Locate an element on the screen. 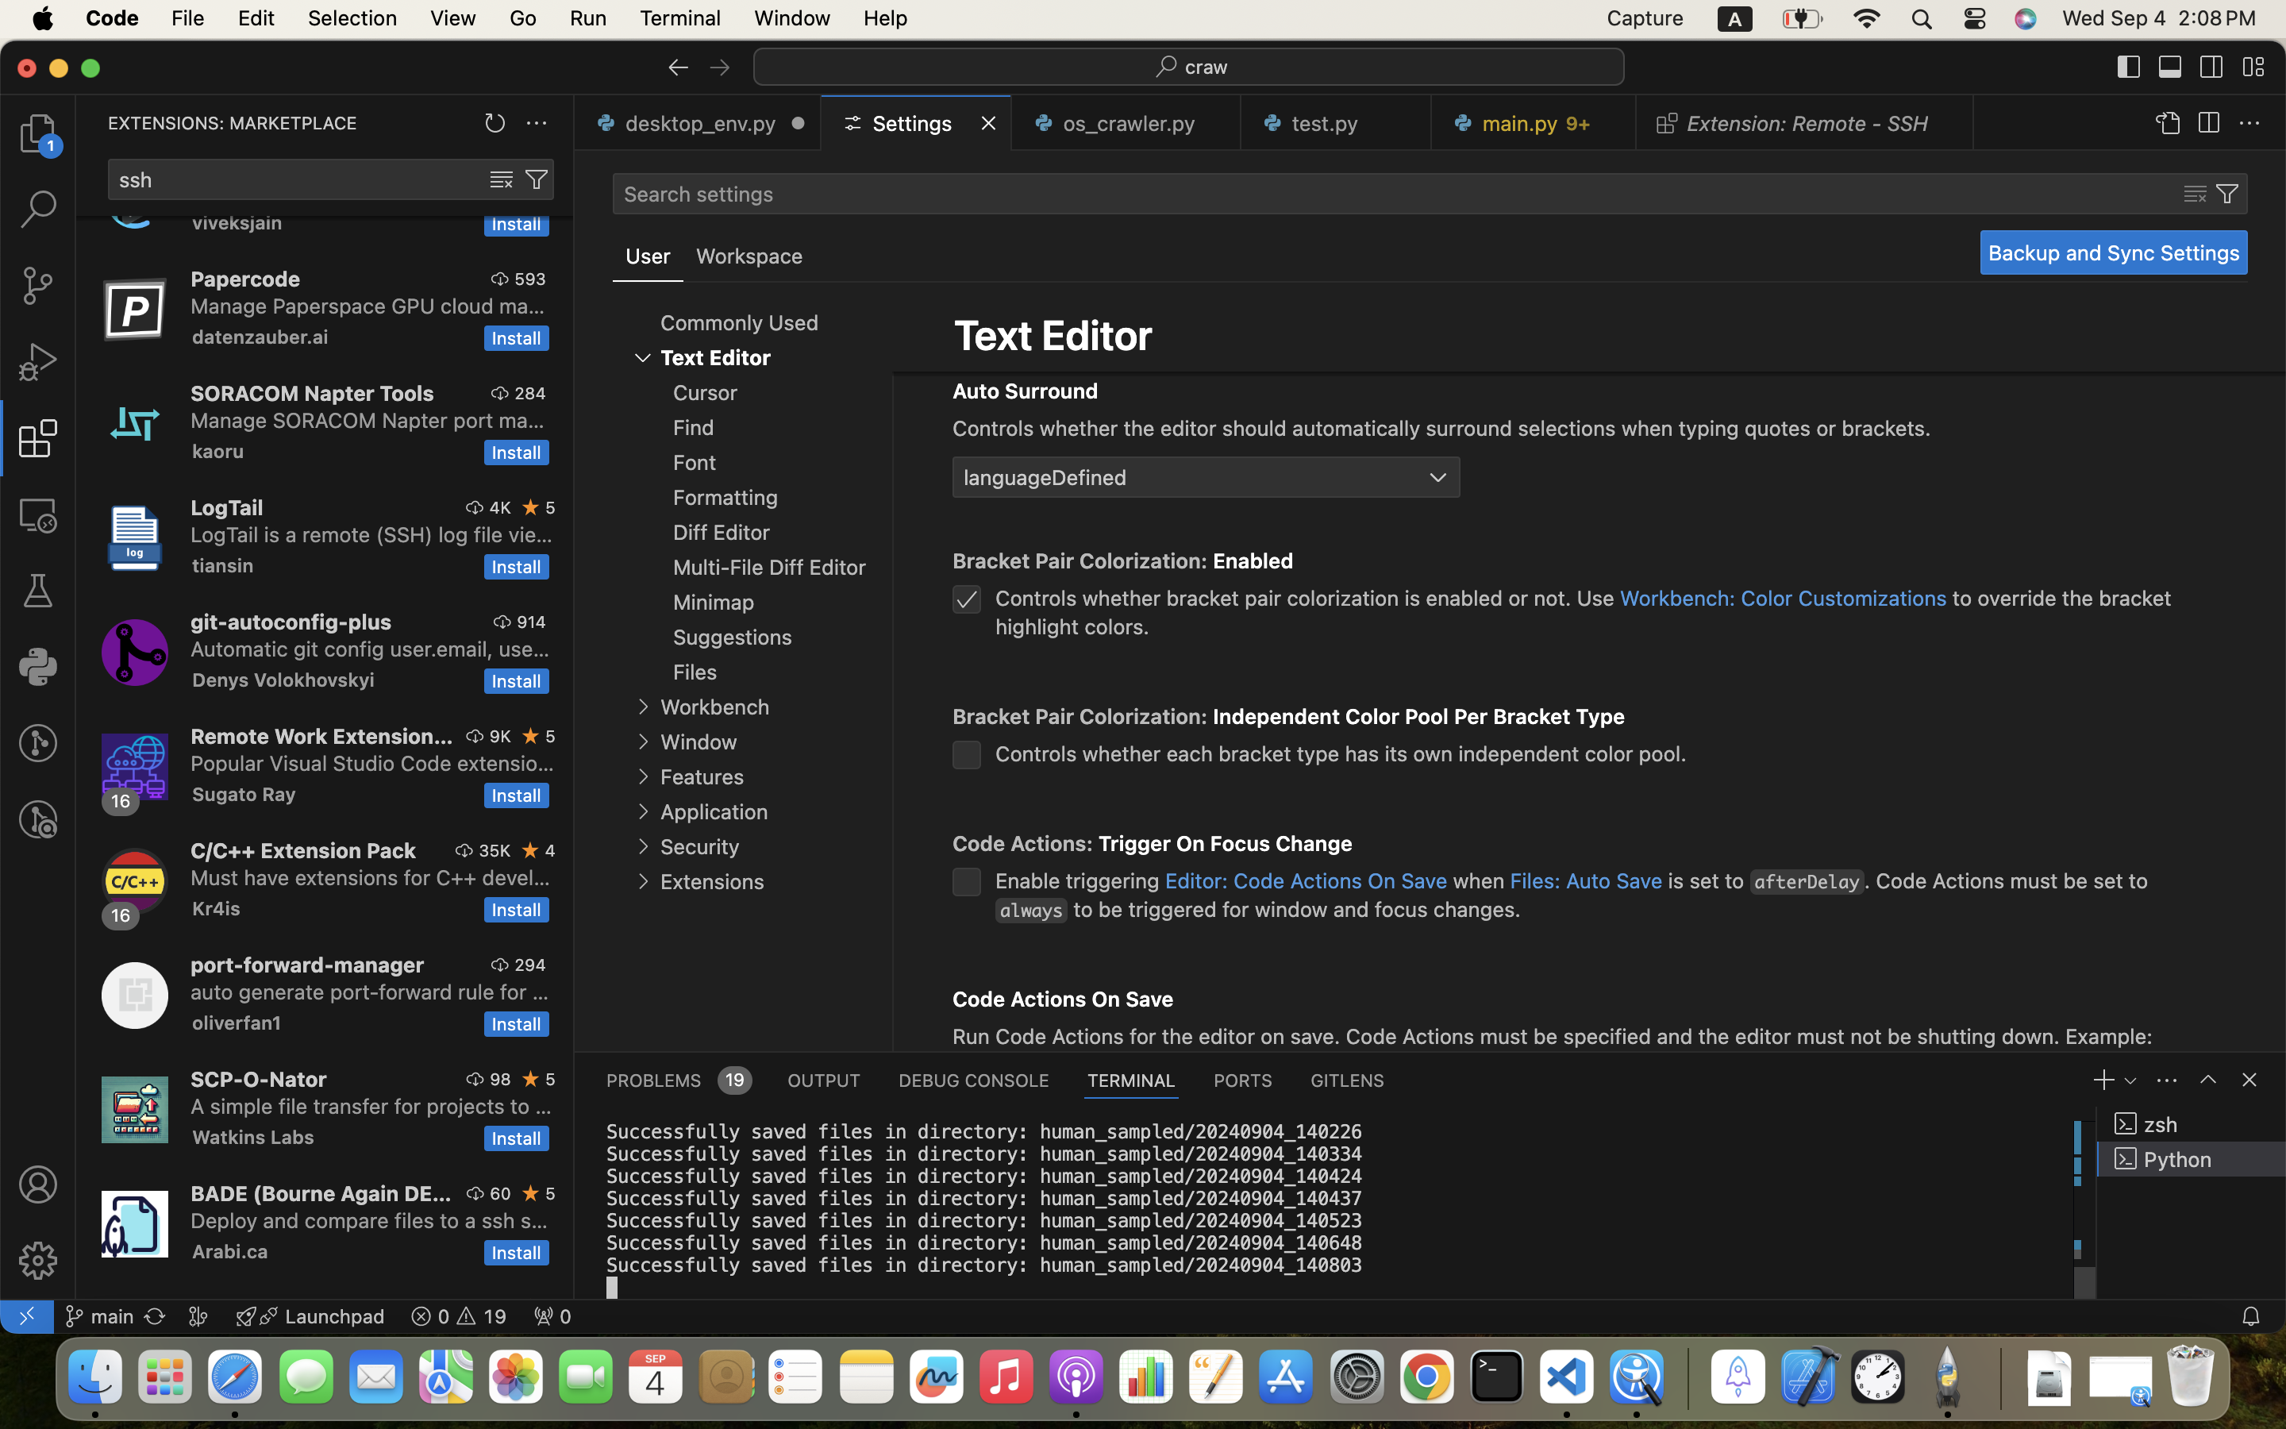 The width and height of the screenshot is (2286, 1429).  is located at coordinates (2171, 67).